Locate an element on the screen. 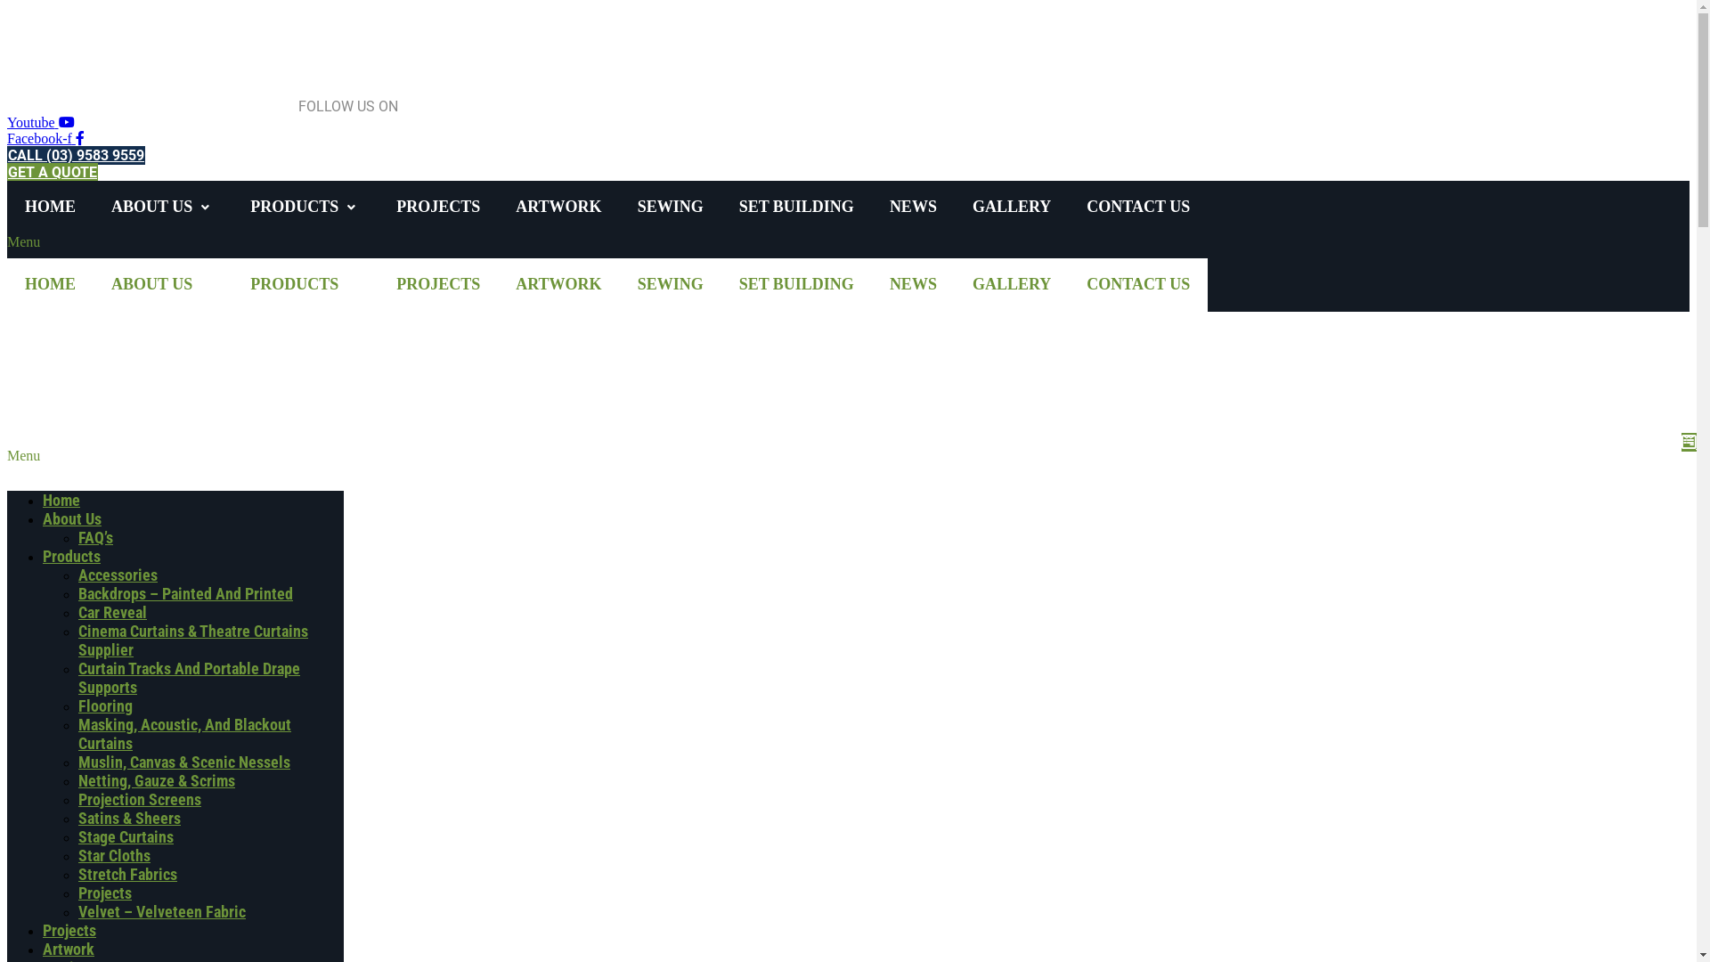 This screenshot has height=962, width=1710. Curtain Tracks And Portable Drape Supports is located at coordinates (189, 678).